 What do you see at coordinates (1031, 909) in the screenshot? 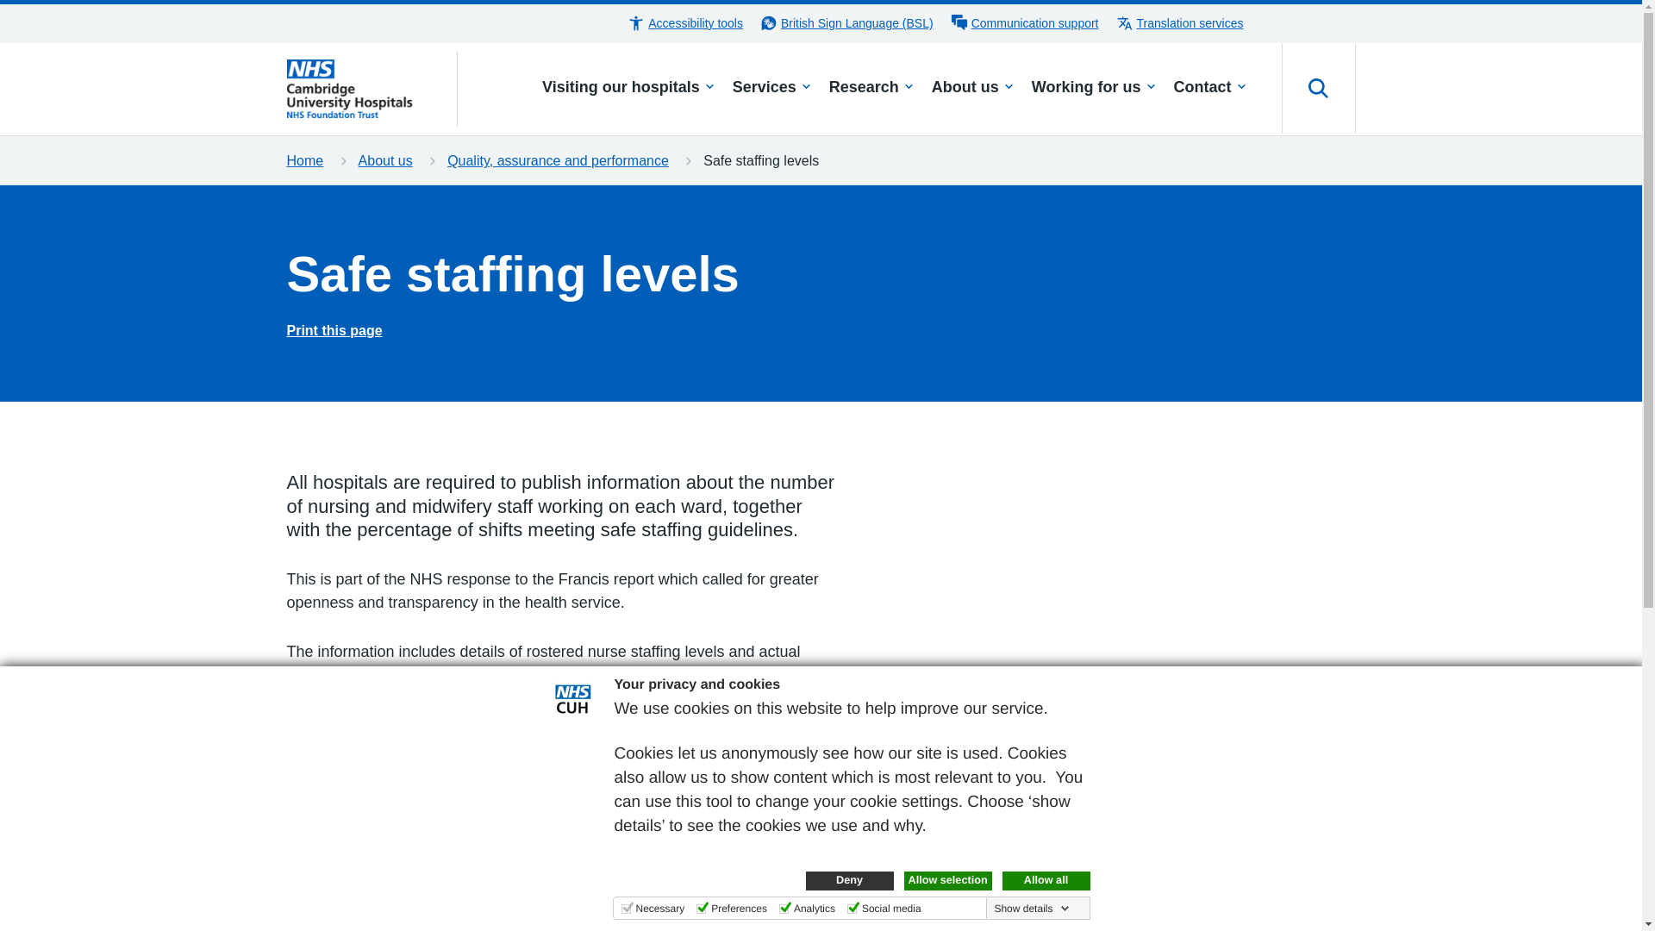
I see `Show details` at bounding box center [1031, 909].